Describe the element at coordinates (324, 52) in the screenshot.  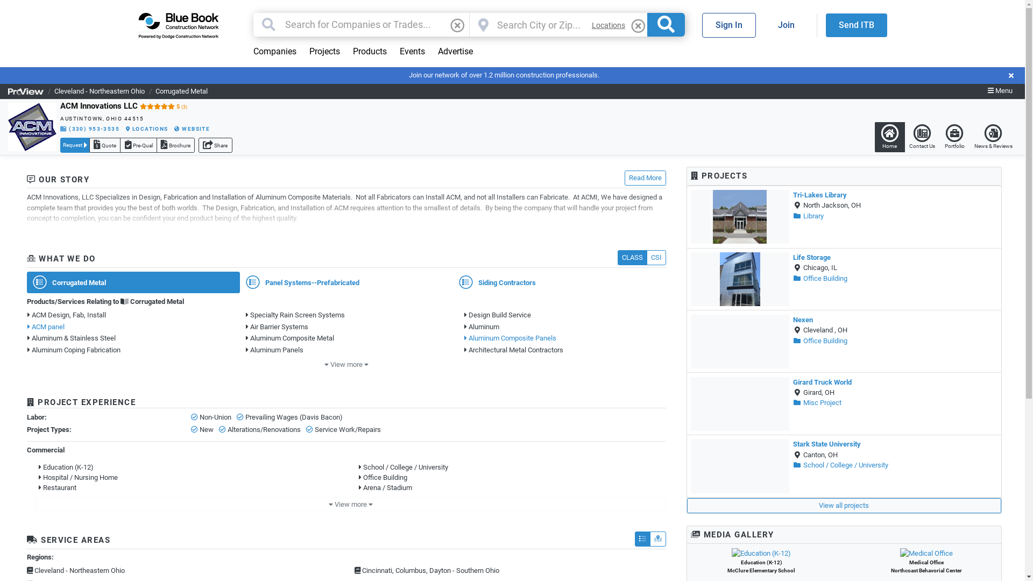
I see `Projects` at that location.